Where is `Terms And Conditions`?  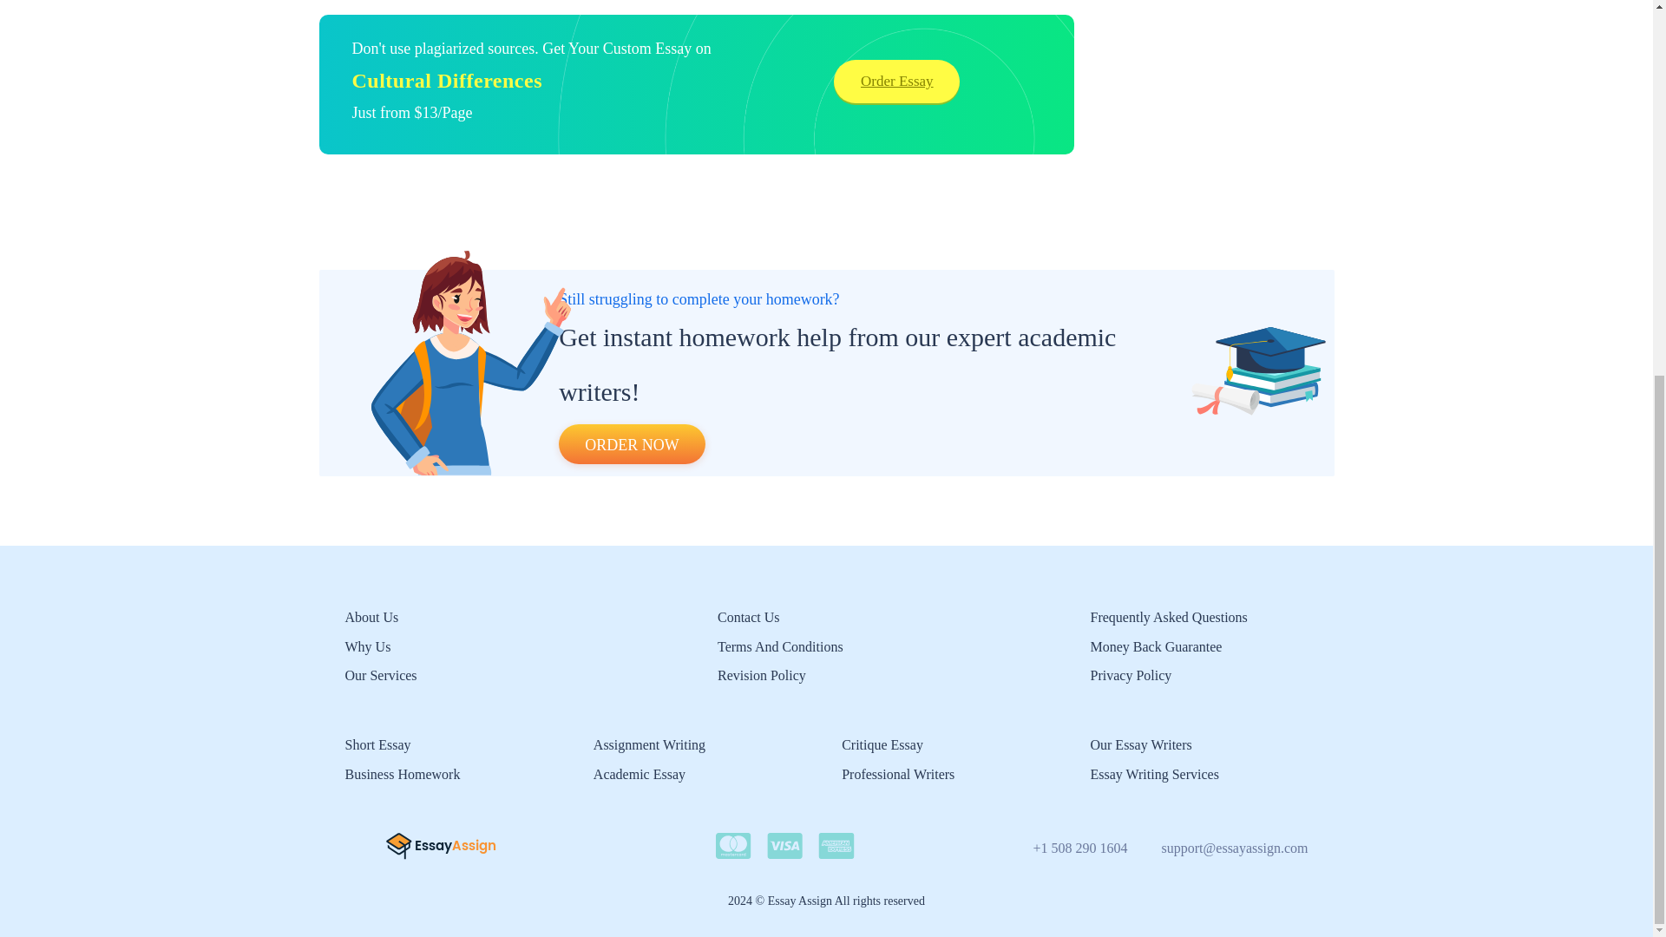
Terms And Conditions is located at coordinates (780, 645).